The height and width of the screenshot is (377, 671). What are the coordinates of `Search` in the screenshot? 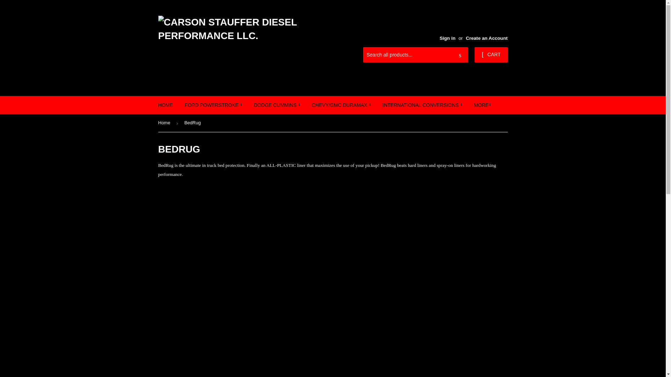 It's located at (460, 55).